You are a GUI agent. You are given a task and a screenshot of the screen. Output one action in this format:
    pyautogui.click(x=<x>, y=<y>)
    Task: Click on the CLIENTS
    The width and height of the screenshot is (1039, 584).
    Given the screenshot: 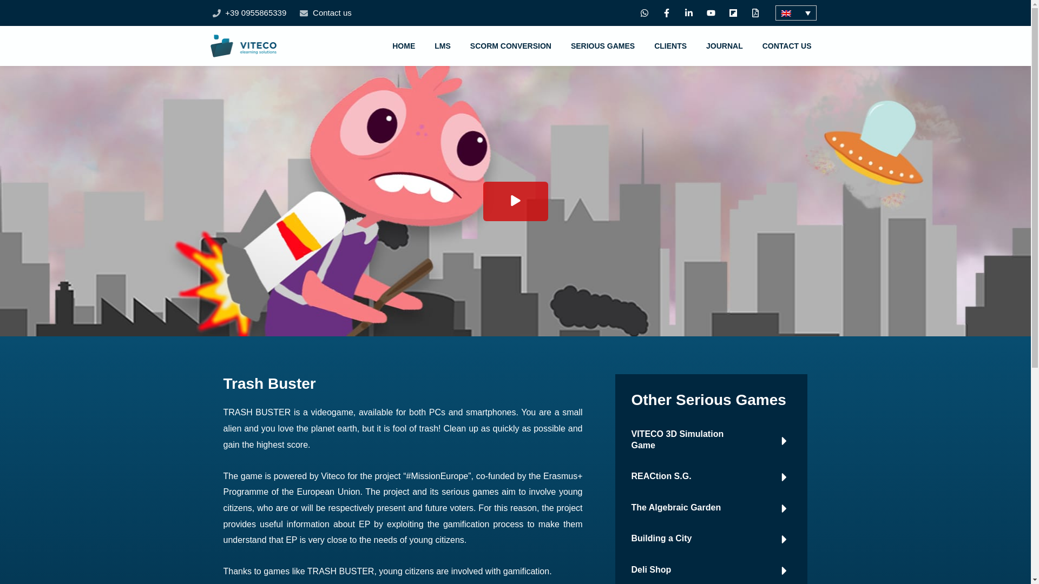 What is the action you would take?
    pyautogui.click(x=670, y=45)
    